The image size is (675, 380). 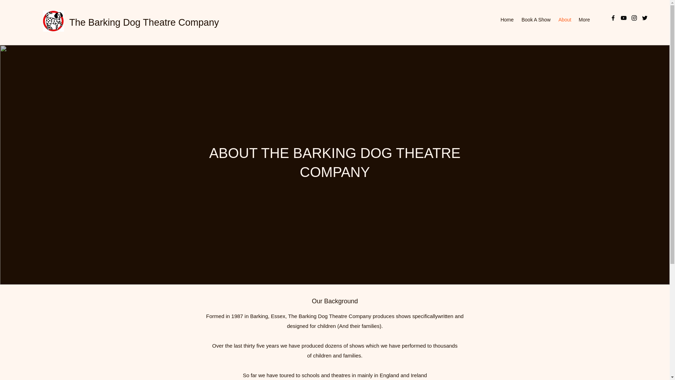 I want to click on The Barking Dog Theatre Company, so click(x=144, y=22).